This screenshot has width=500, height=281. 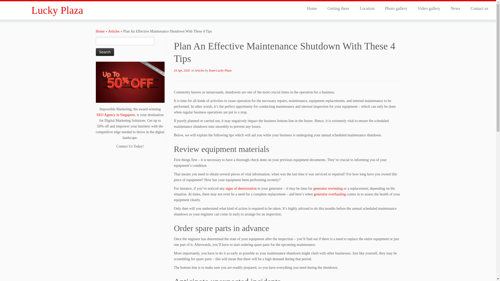 What do you see at coordinates (182, 70) in the screenshot?
I see `1:27 pm` at bounding box center [182, 70].